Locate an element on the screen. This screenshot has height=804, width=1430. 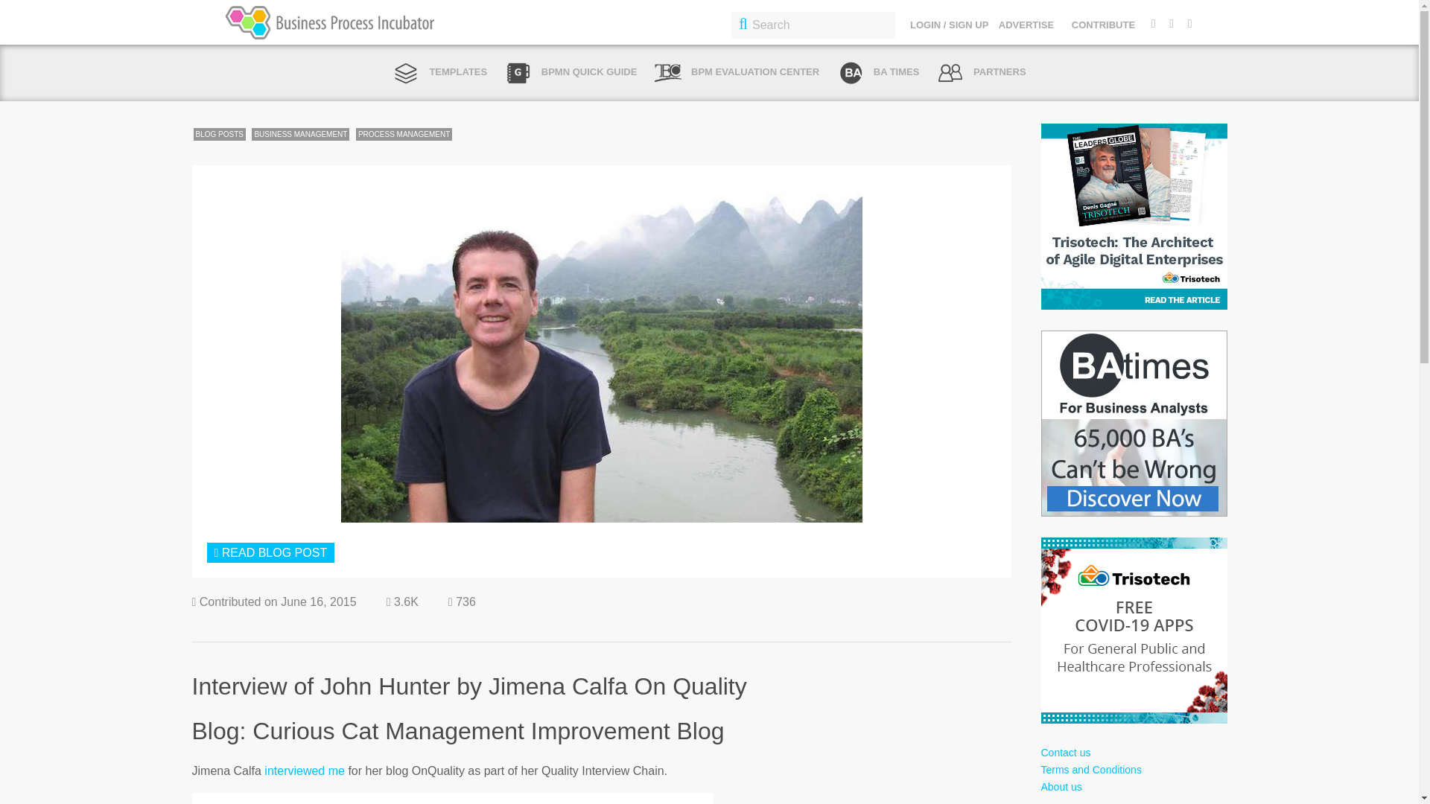
BPMN QUICK GUIDE is located at coordinates (571, 71).